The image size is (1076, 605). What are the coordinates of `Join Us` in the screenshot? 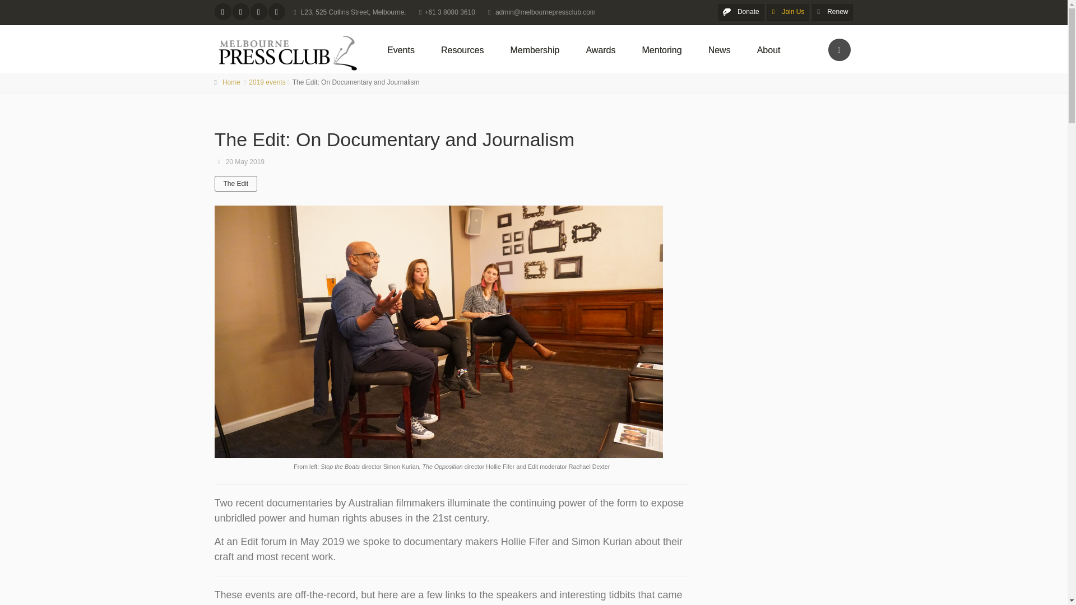 It's located at (788, 12).